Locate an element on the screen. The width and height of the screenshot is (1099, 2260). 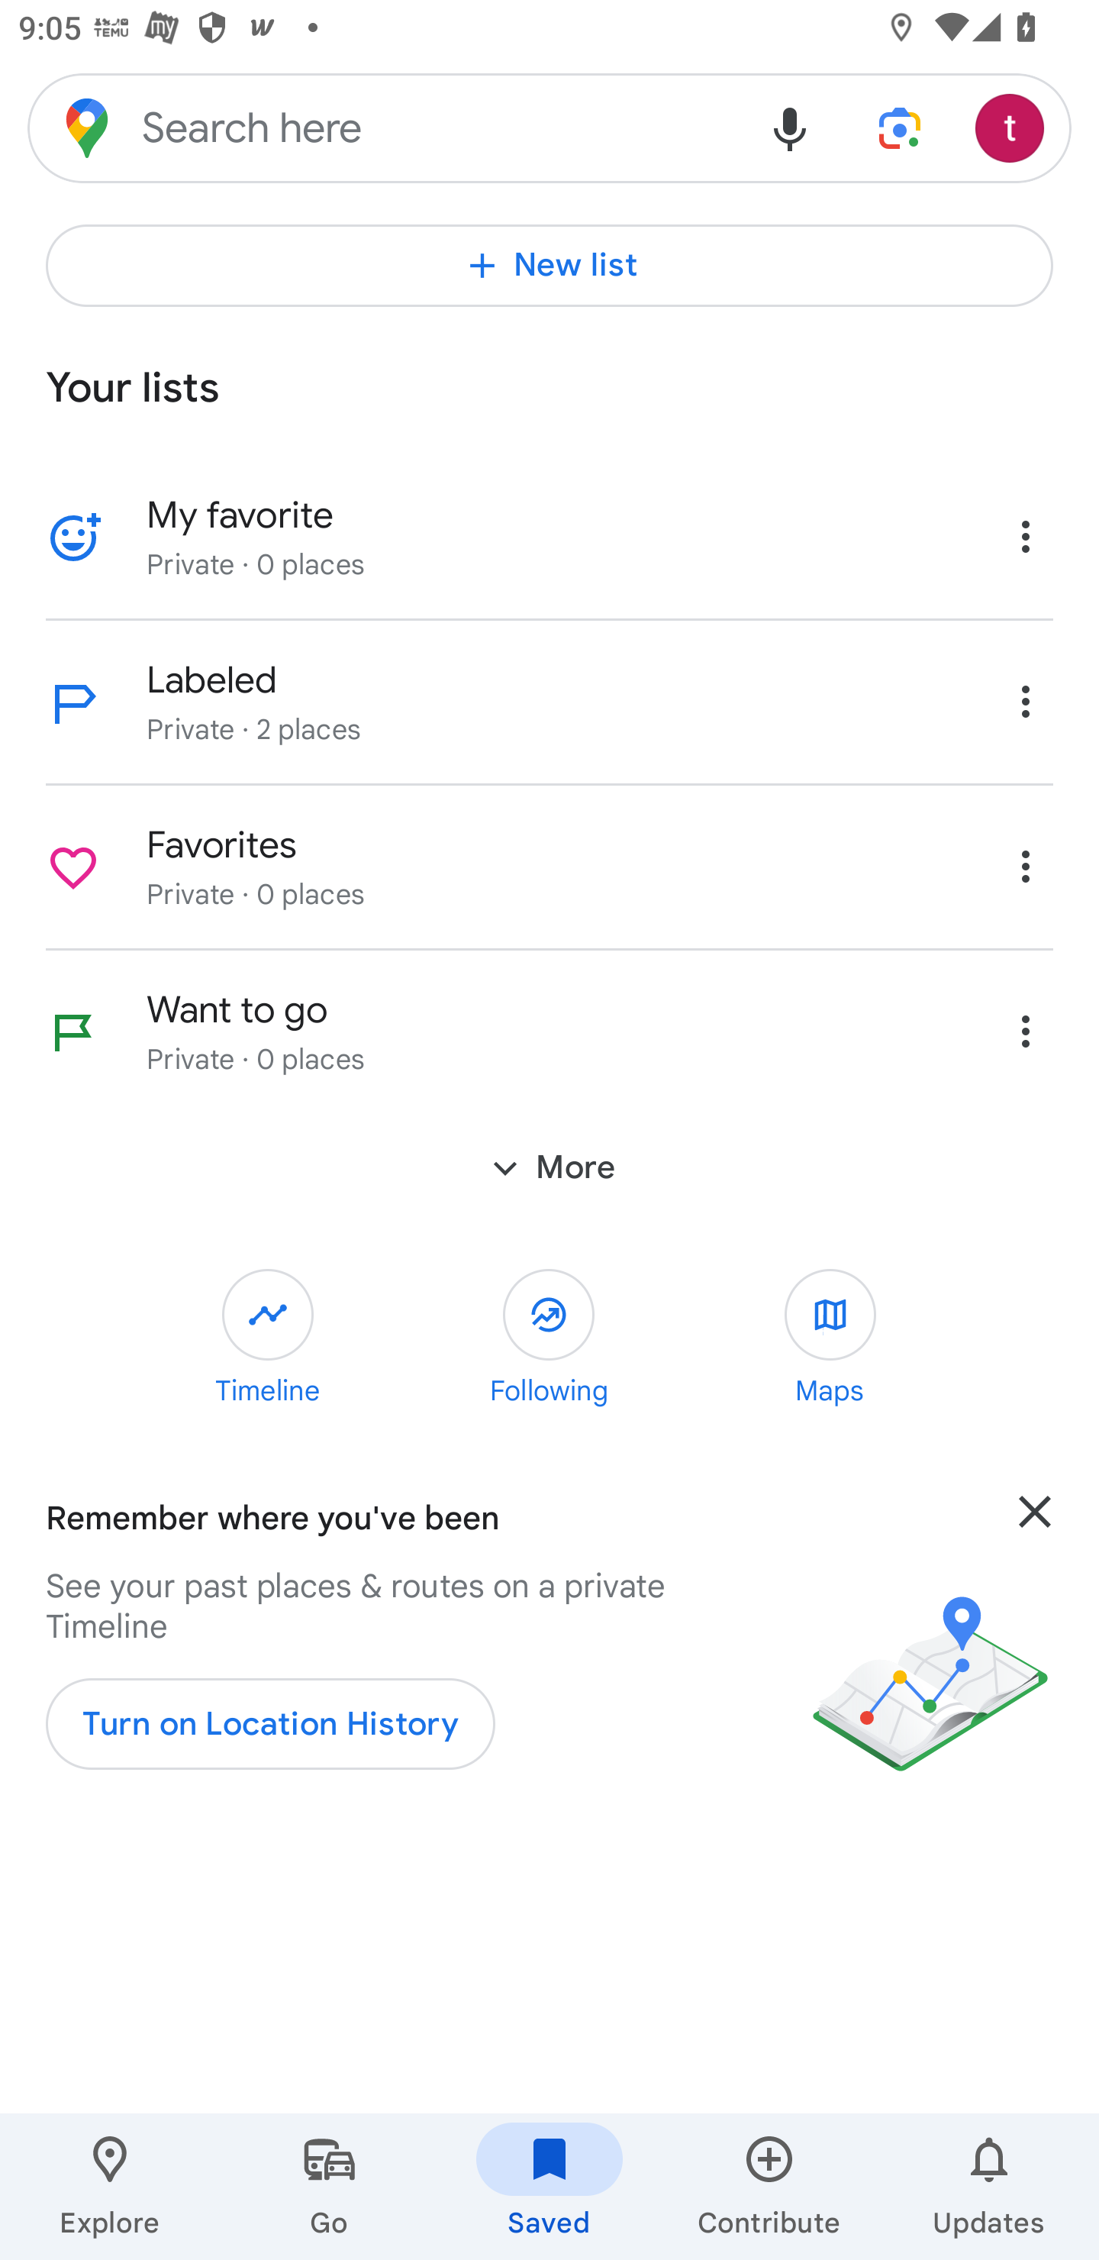
Go is located at coordinates (330, 2187).